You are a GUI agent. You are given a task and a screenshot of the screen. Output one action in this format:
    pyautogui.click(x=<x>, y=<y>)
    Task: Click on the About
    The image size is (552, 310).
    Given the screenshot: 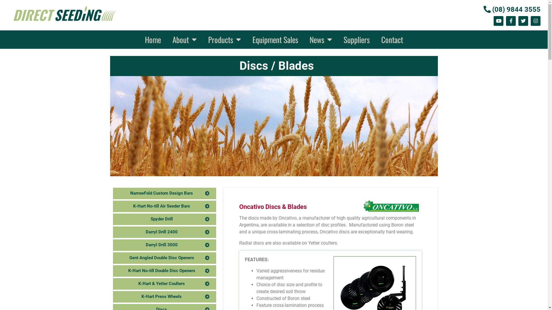 What is the action you would take?
    pyautogui.click(x=185, y=40)
    